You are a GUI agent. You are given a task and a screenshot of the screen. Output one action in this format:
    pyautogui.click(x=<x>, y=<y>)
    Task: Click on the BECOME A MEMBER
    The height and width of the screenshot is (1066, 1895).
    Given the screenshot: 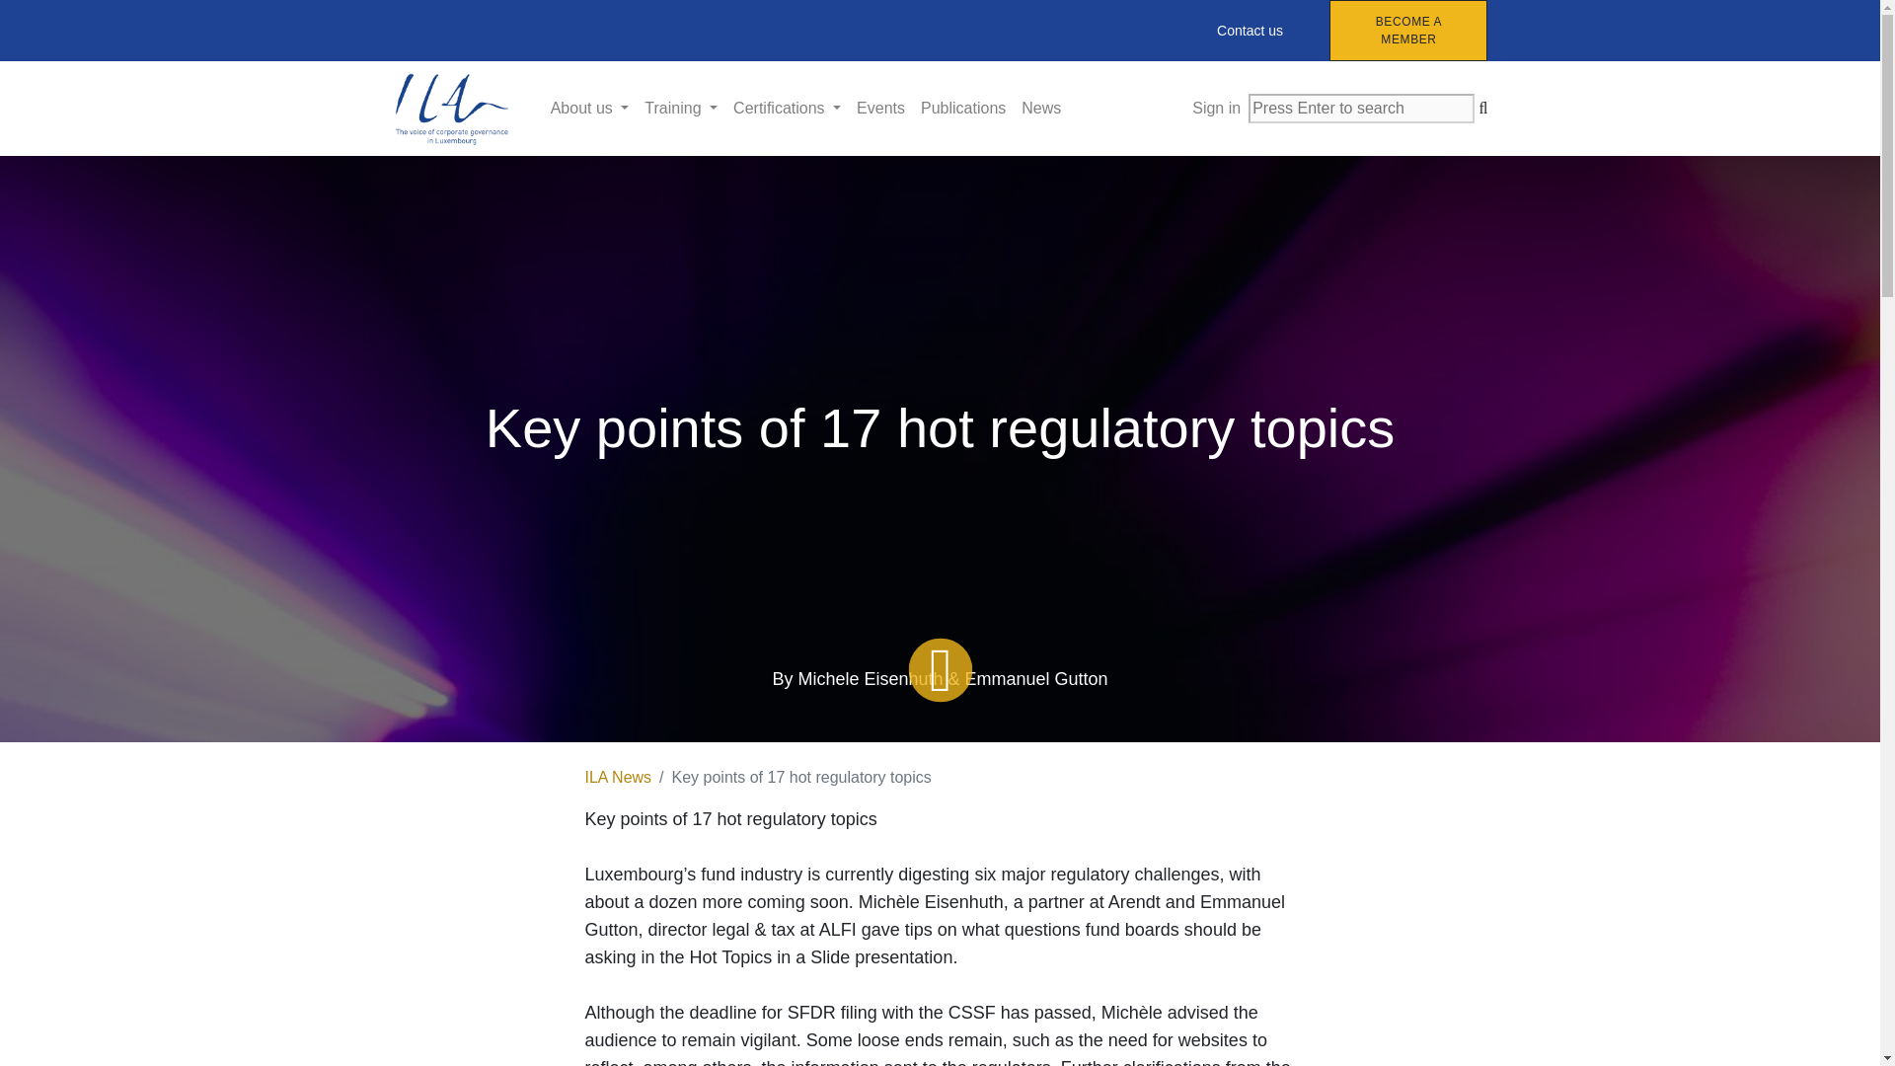 What is the action you would take?
    pyautogui.click(x=1408, y=30)
    